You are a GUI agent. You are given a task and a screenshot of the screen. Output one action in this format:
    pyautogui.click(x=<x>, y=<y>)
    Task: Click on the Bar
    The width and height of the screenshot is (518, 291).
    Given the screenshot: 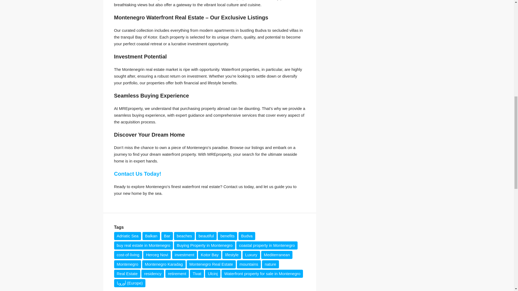 What is the action you would take?
    pyautogui.click(x=167, y=236)
    